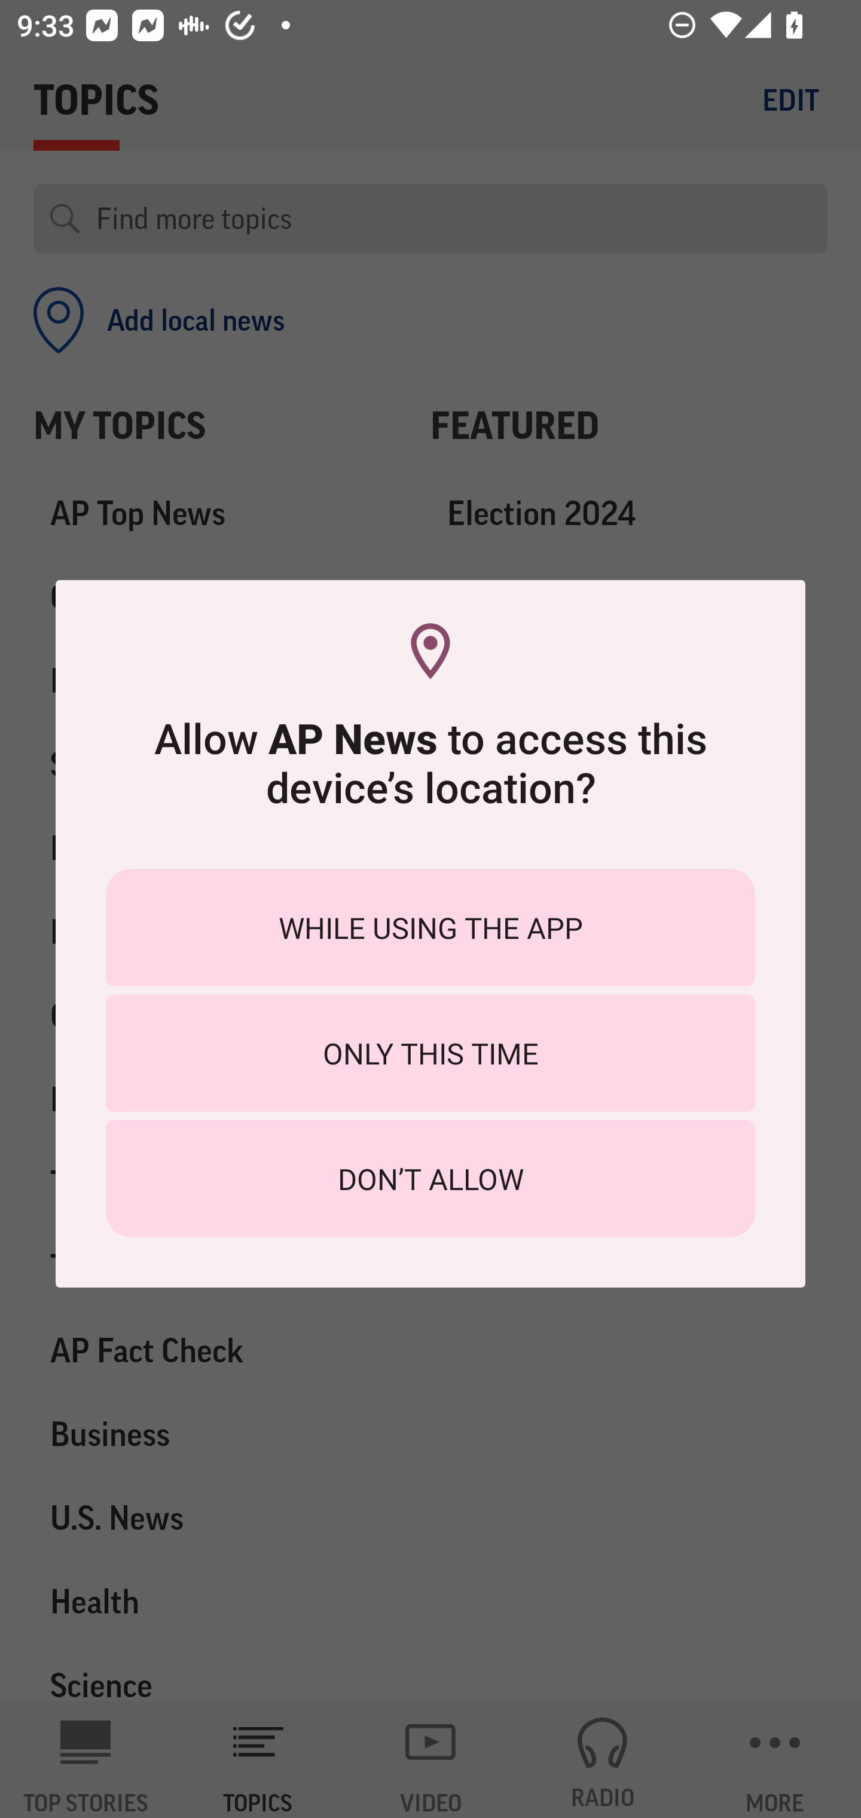 The image size is (861, 1818). I want to click on WHILE USING THE APP, so click(430, 927).